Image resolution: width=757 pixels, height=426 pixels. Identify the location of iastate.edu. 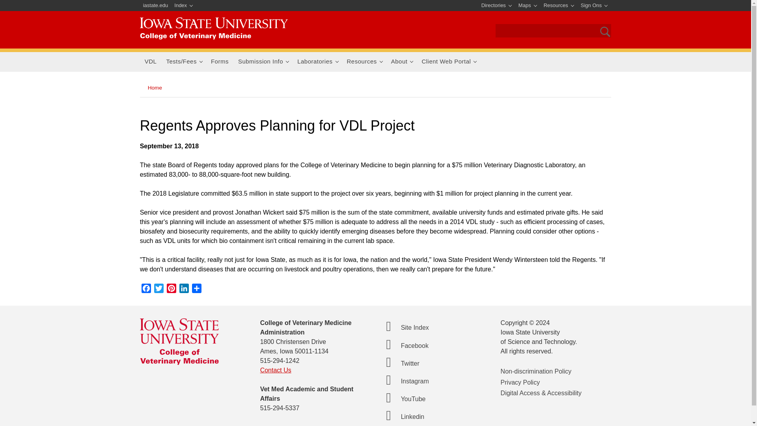
(156, 6).